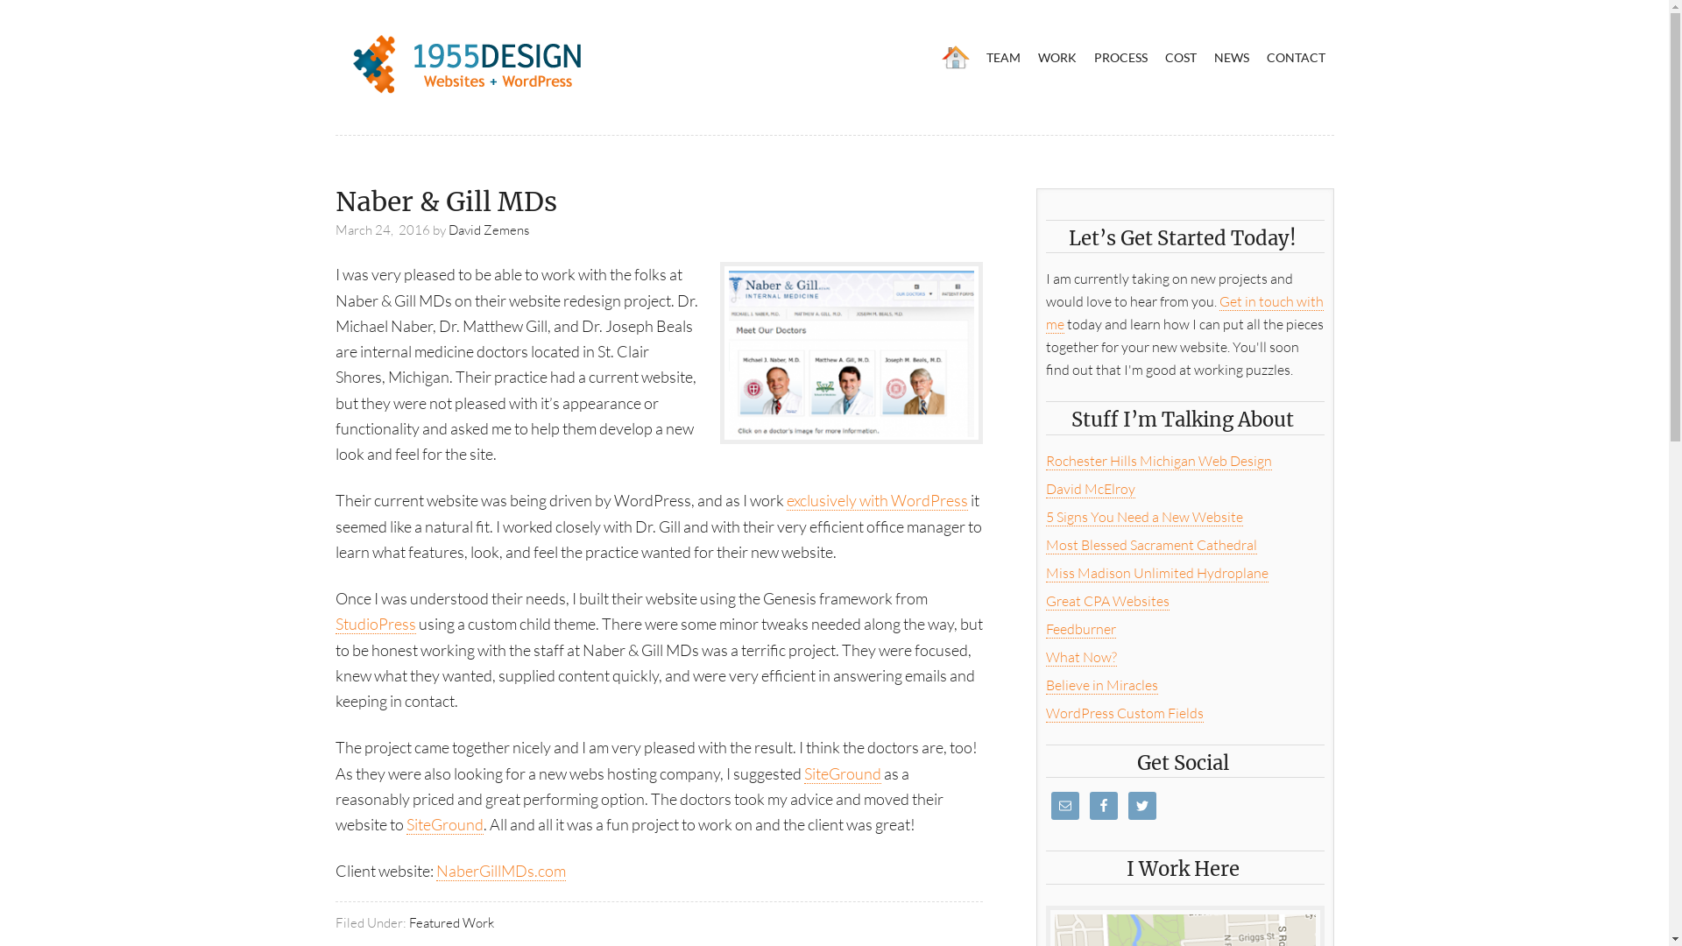 The height and width of the screenshot is (946, 1682). Describe the element at coordinates (375, 624) in the screenshot. I see `StudioPress` at that location.